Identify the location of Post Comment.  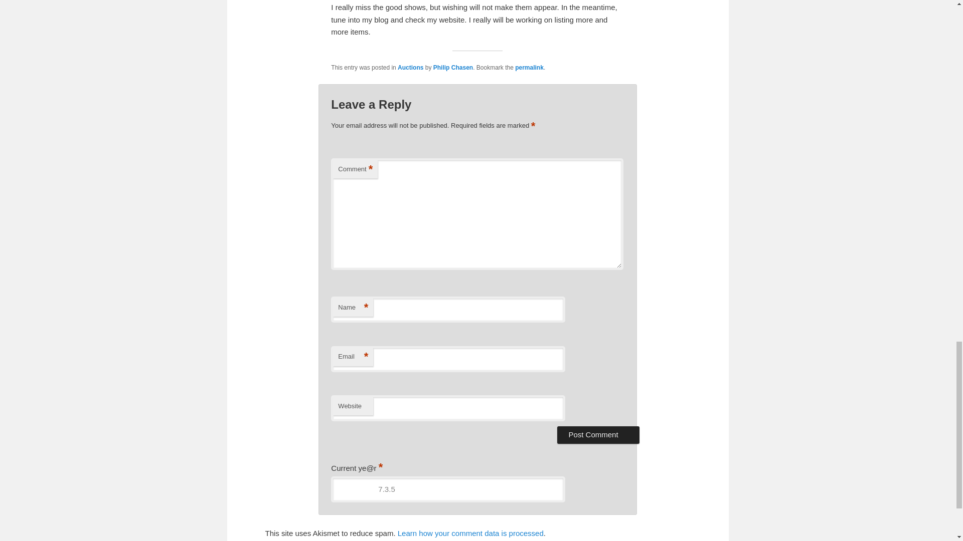
(598, 435).